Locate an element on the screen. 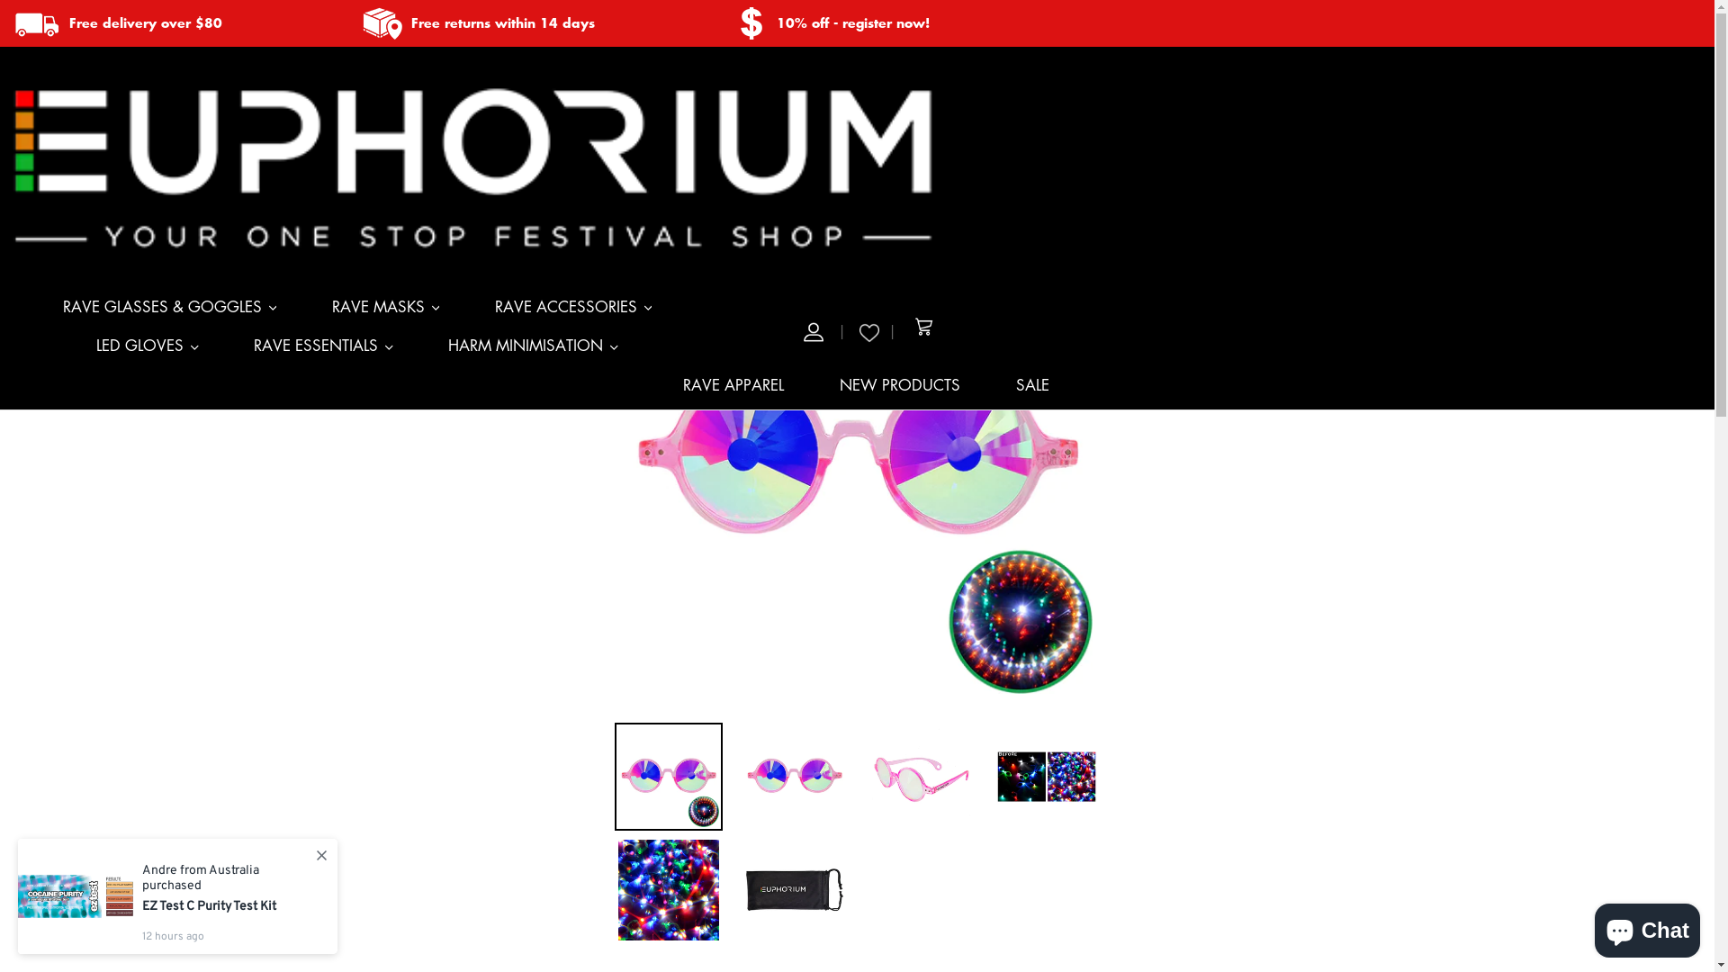 The width and height of the screenshot is (1728, 972). Cart is located at coordinates (924, 331).